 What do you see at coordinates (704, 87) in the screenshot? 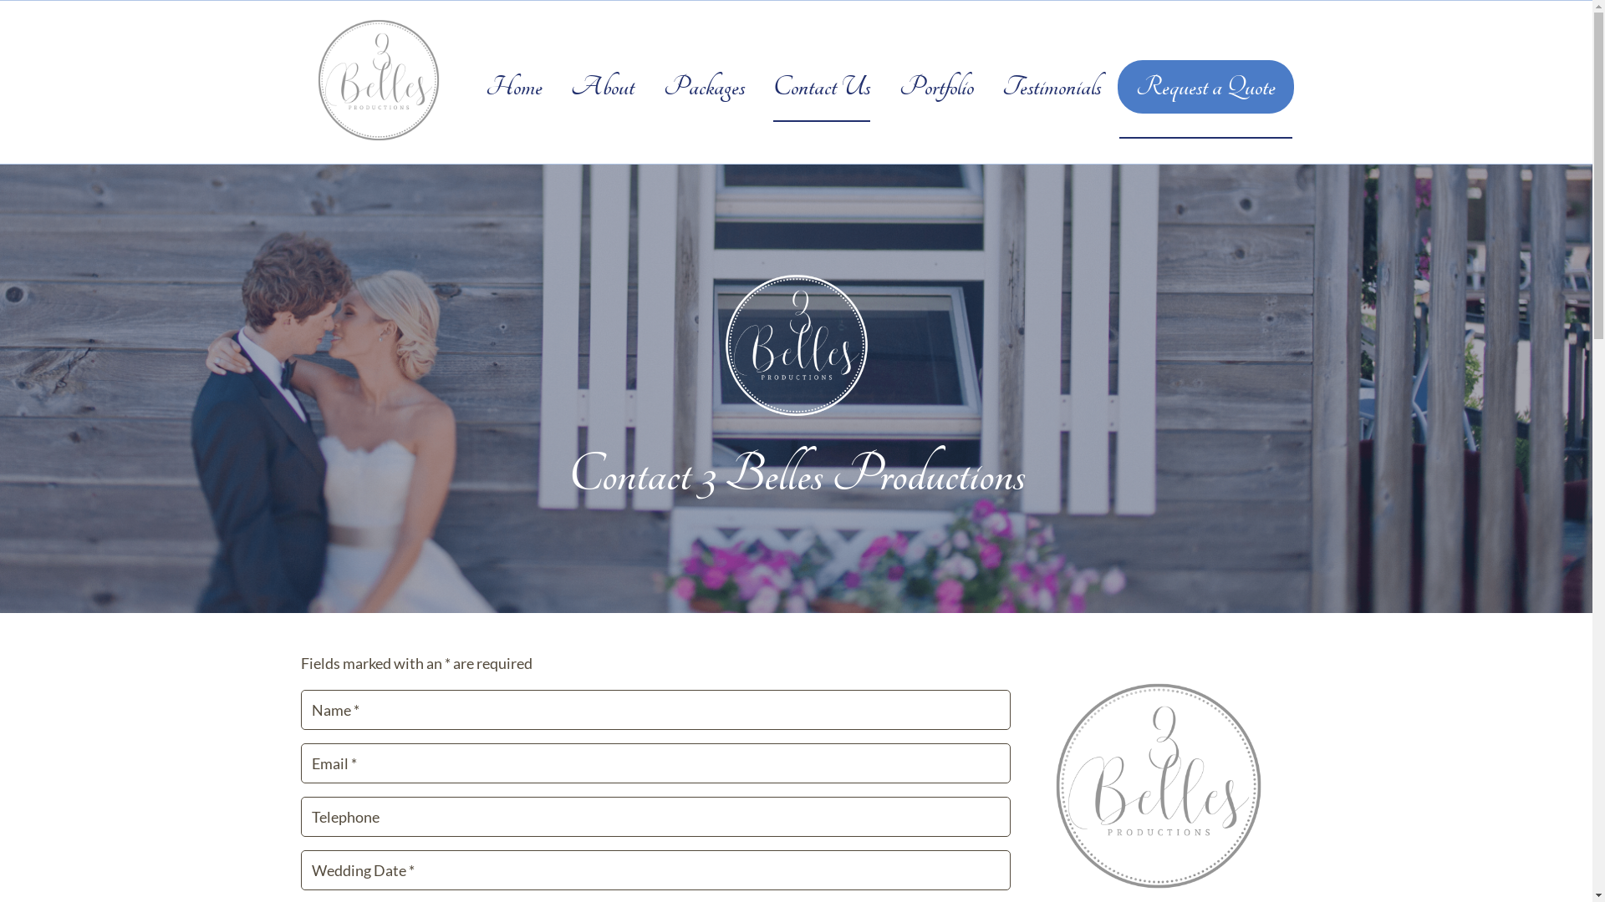
I see `Packages` at bounding box center [704, 87].